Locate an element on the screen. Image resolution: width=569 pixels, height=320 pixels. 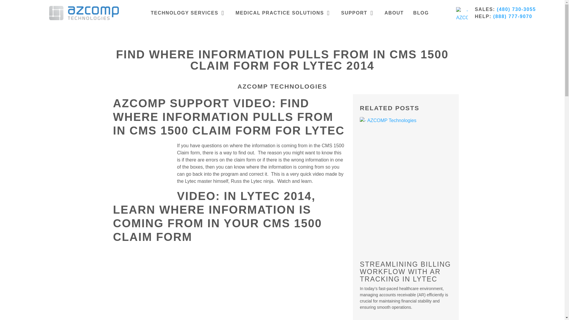
ABOUT is located at coordinates (394, 13).